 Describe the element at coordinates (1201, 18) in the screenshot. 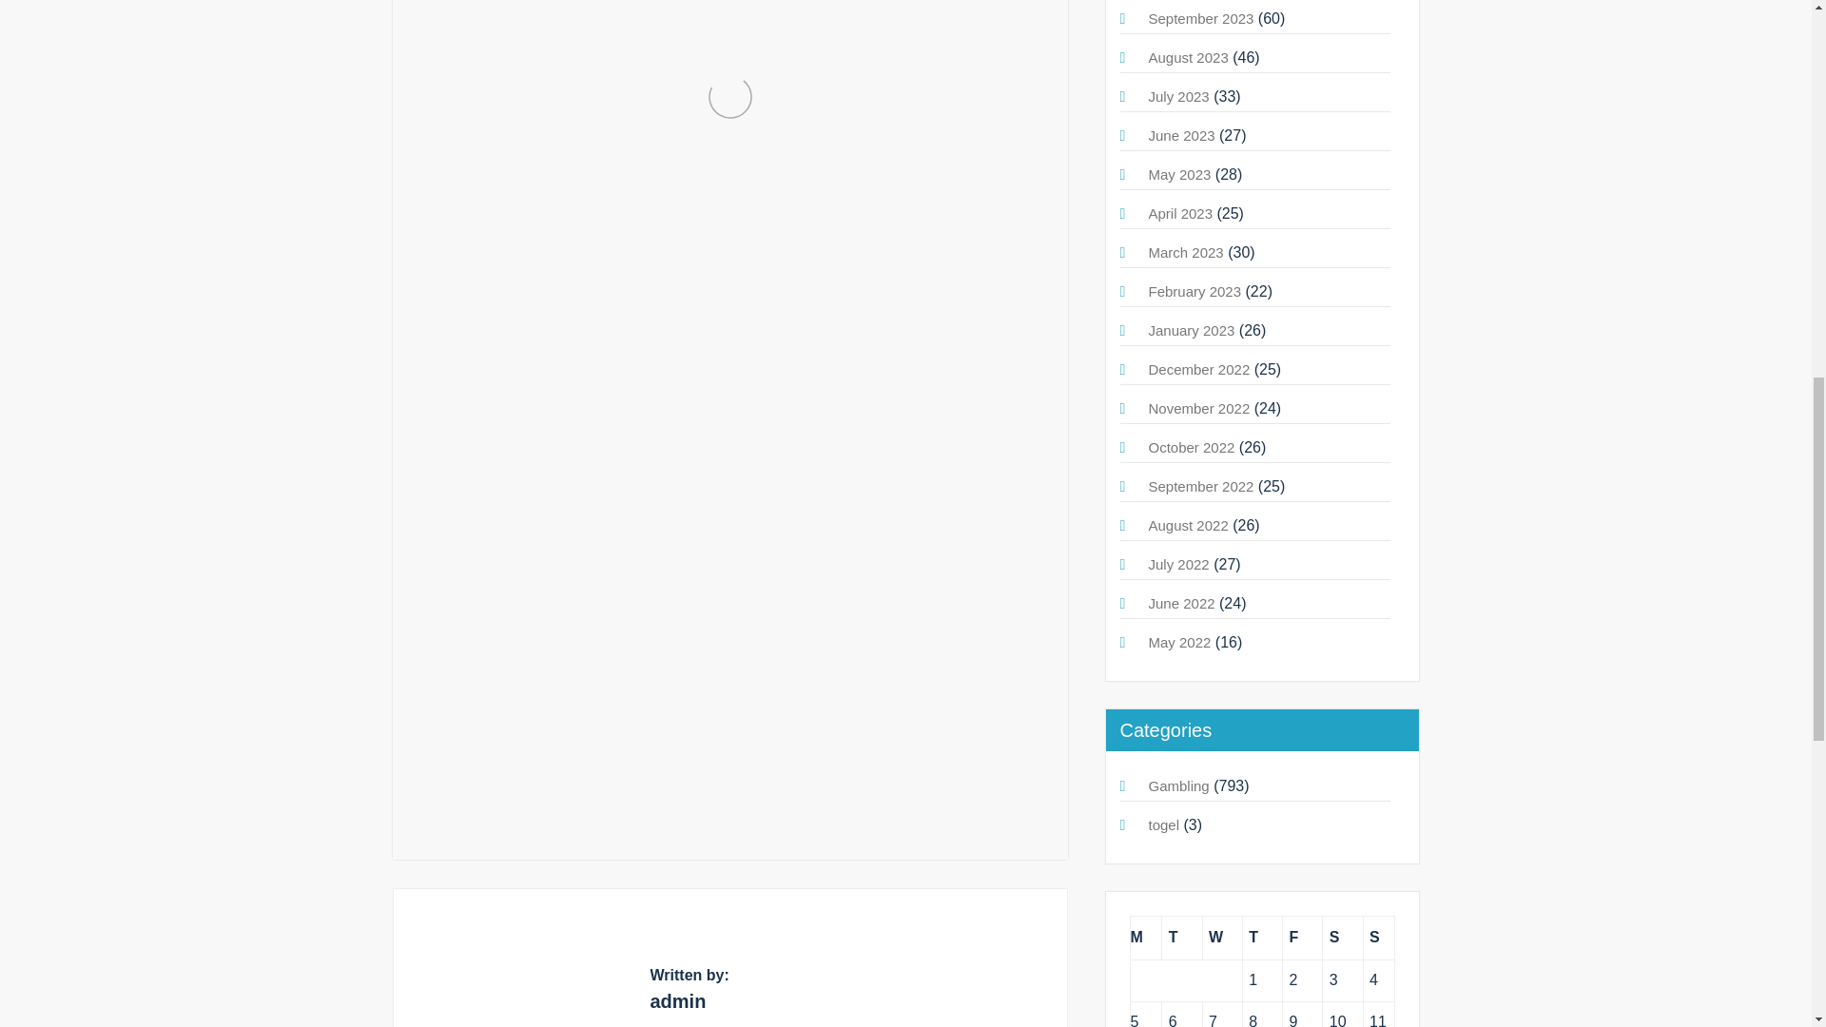

I see `September 2023` at that location.